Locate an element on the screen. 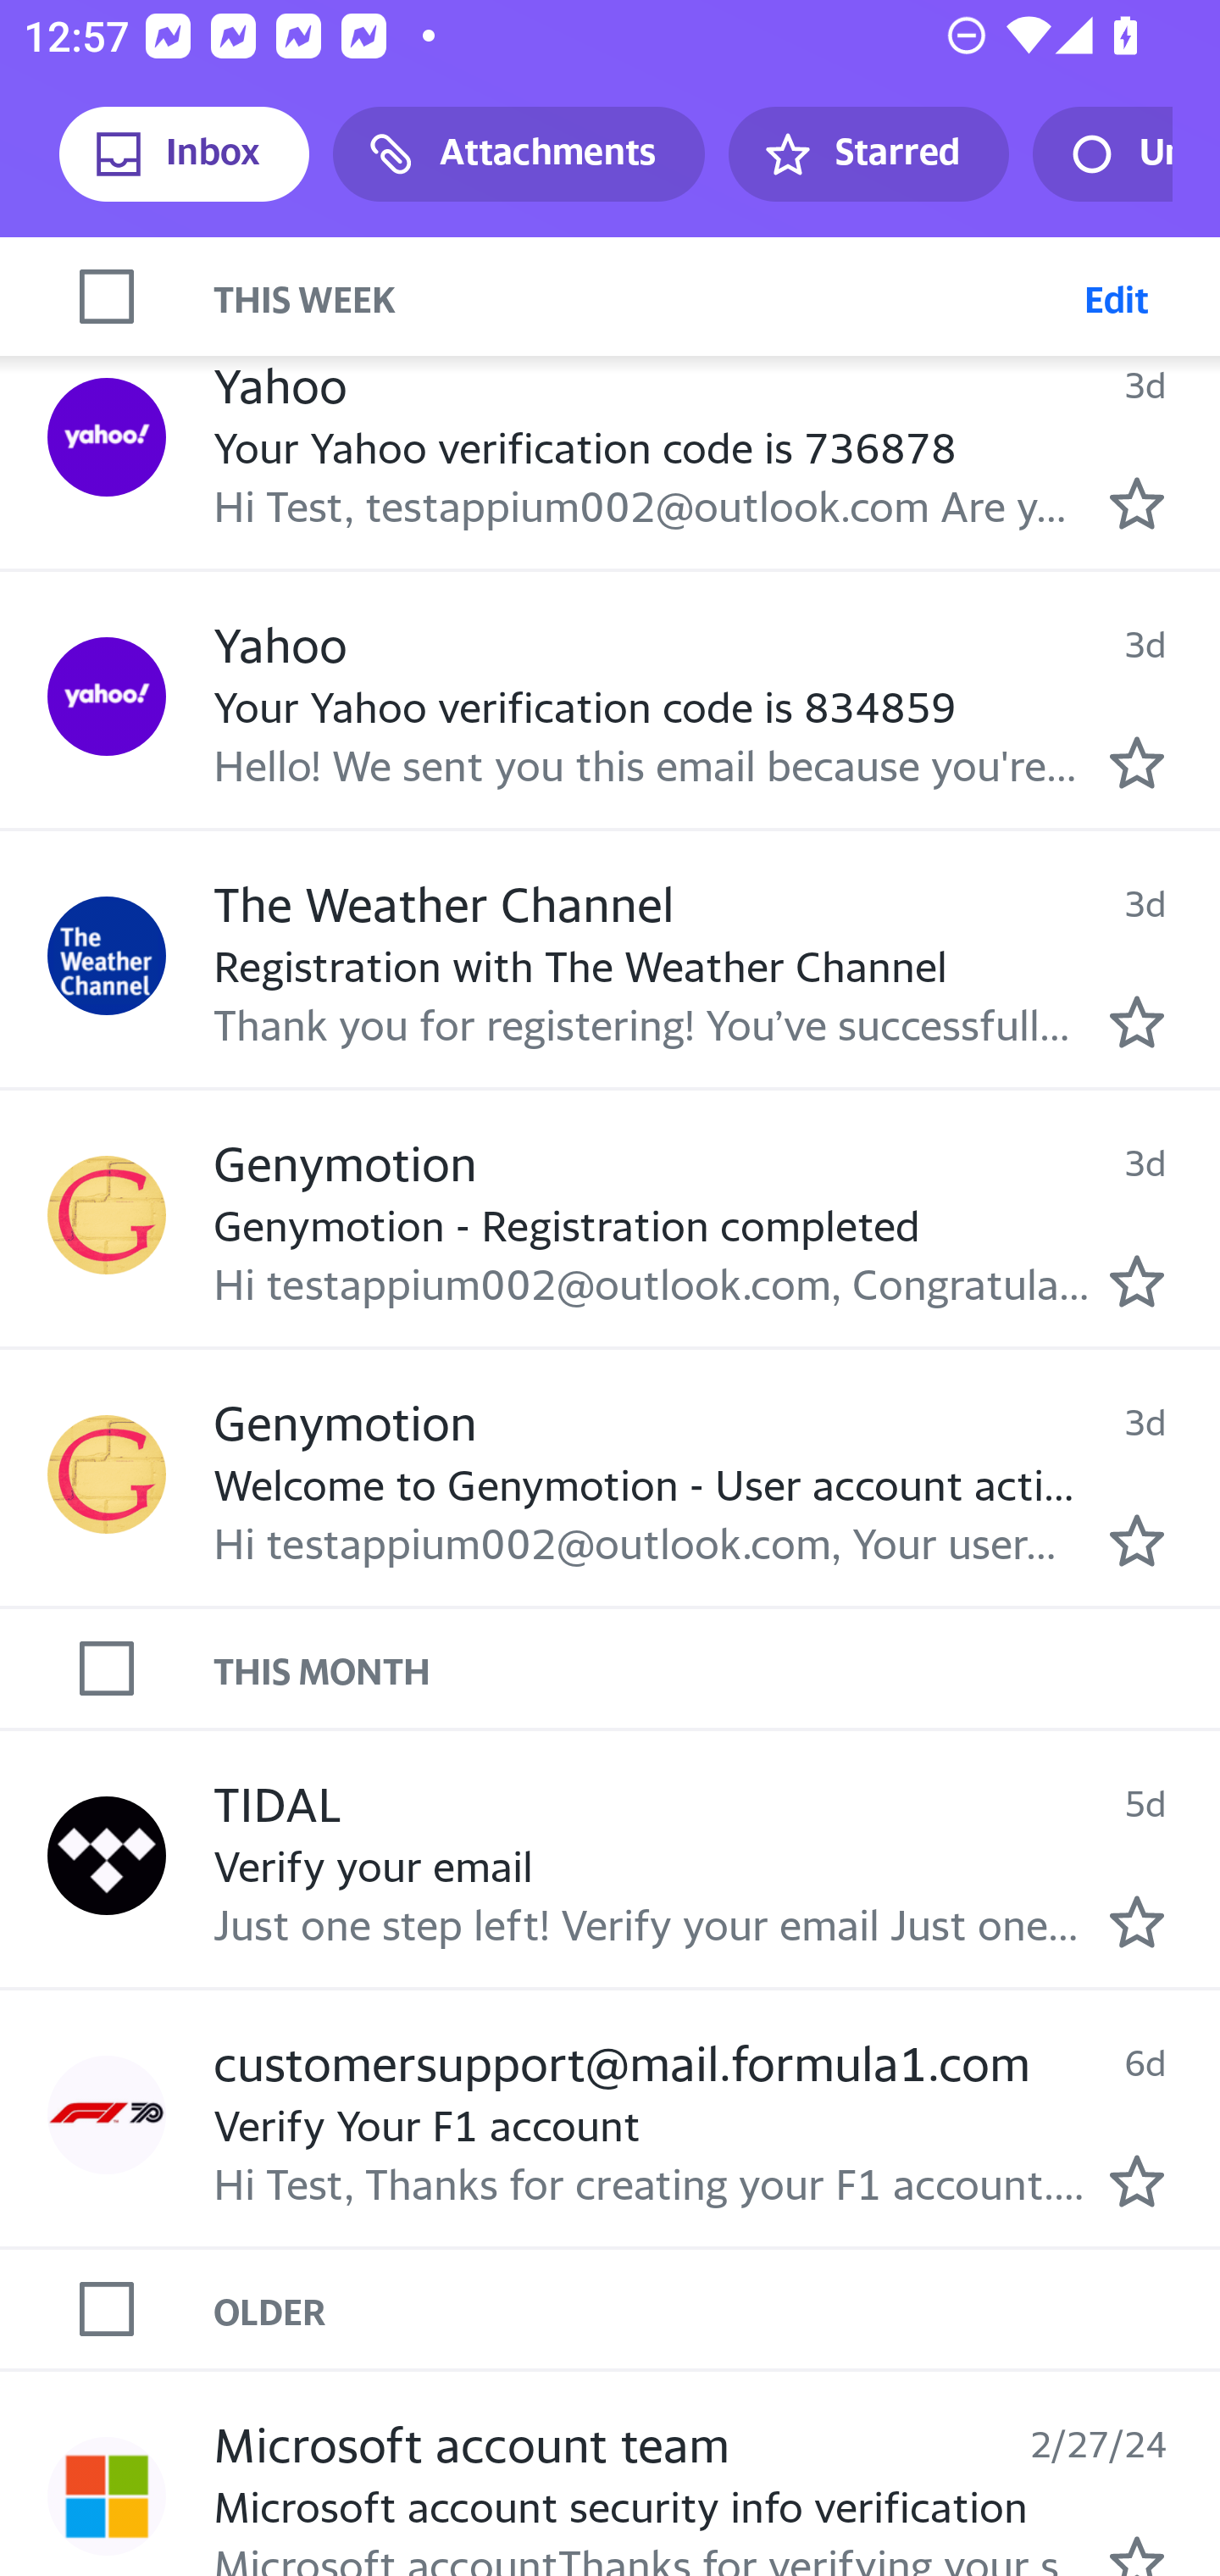  Starred is located at coordinates (868, 154).